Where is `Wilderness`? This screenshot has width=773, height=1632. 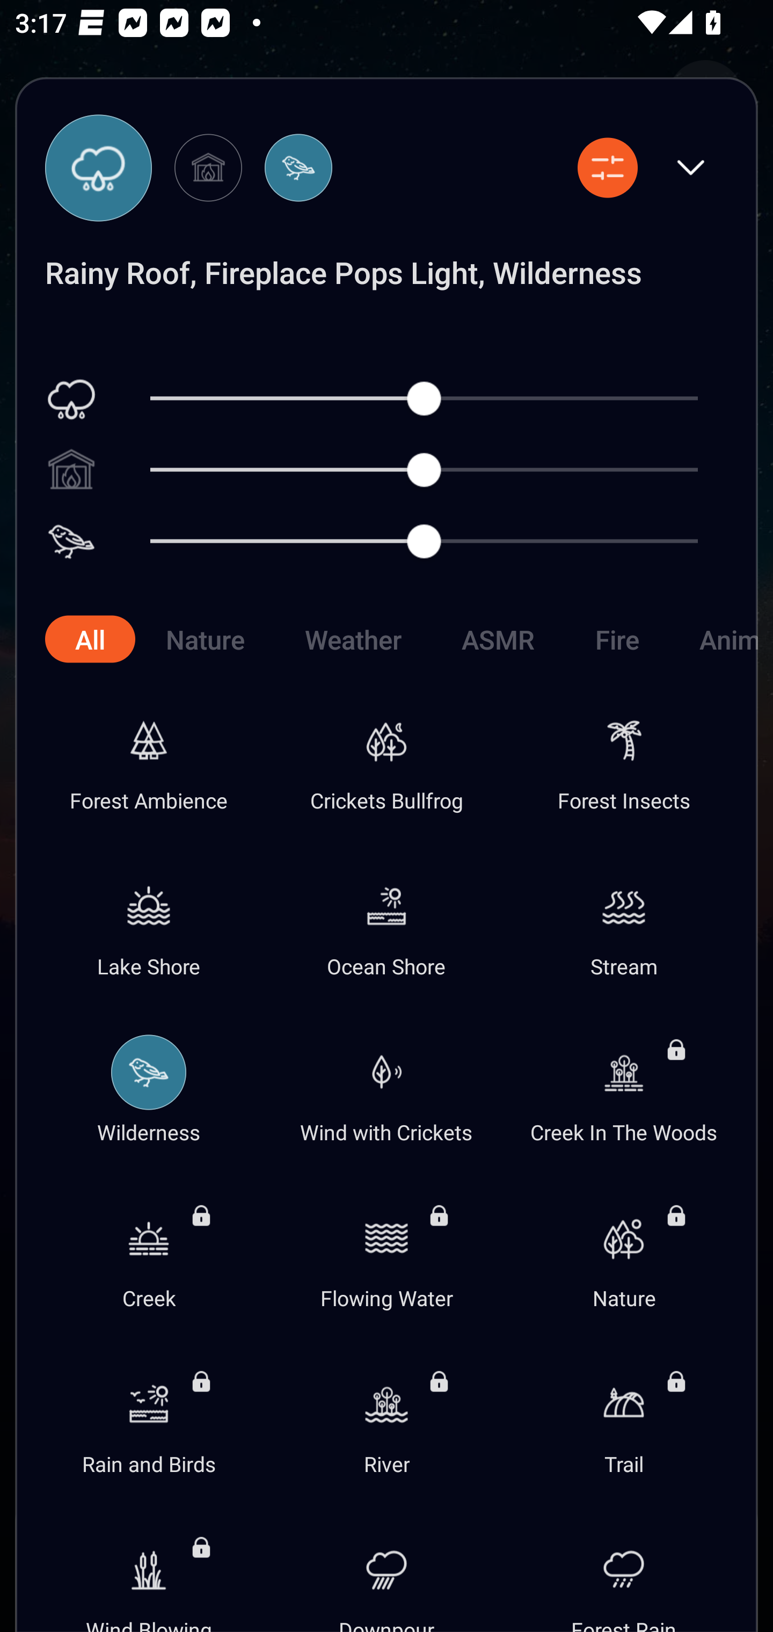
Wilderness is located at coordinates (149, 1088).